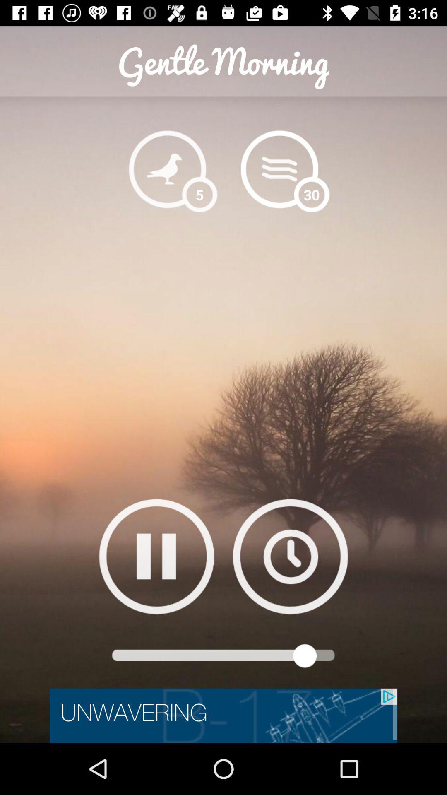 This screenshot has width=447, height=795. What do you see at coordinates (291, 556) in the screenshot?
I see `set timer` at bounding box center [291, 556].